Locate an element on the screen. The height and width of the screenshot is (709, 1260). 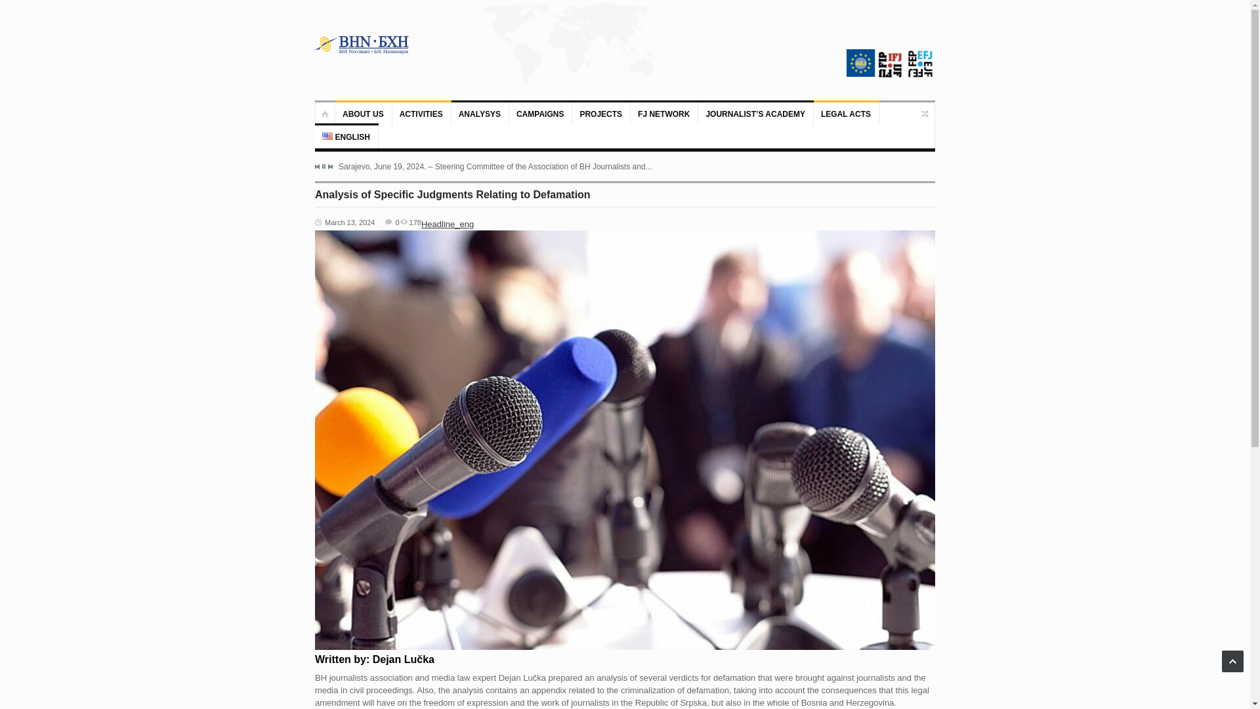
PROJECTS is located at coordinates (601, 114).